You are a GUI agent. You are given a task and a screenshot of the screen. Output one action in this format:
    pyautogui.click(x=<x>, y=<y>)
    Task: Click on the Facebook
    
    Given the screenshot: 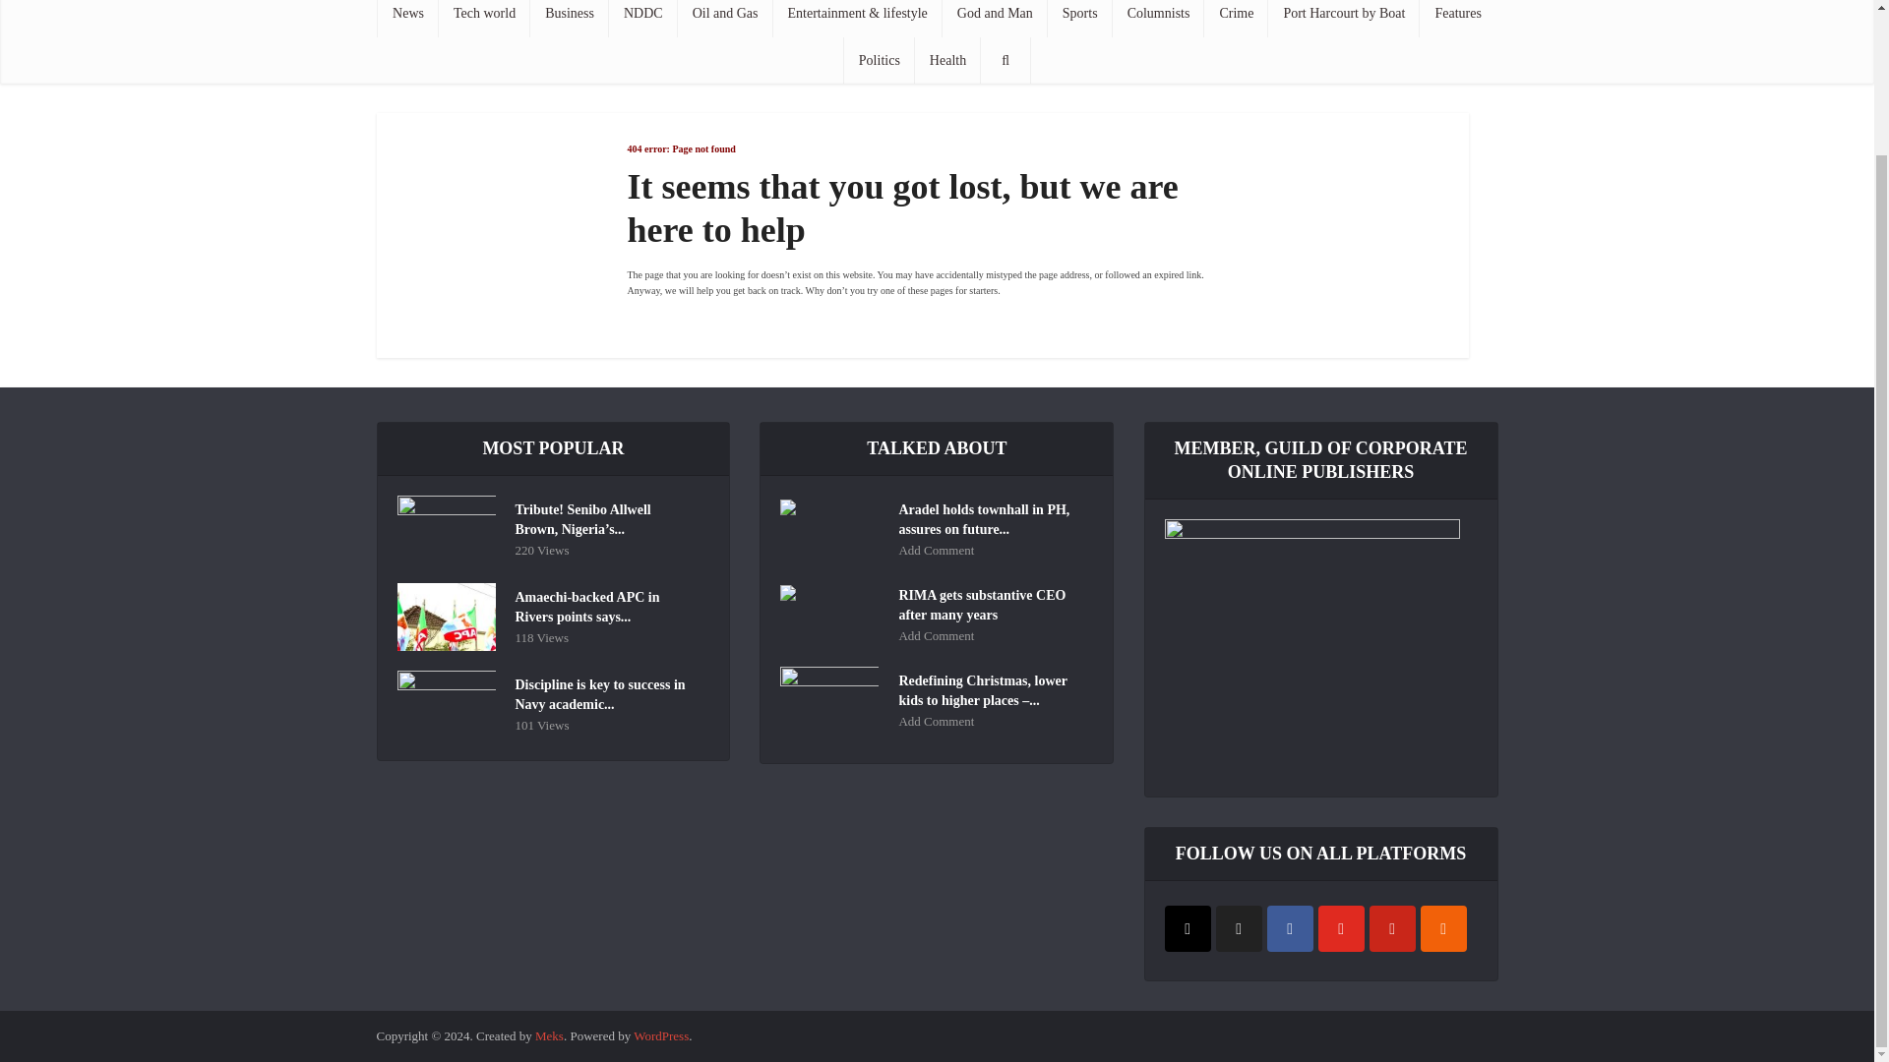 What is the action you would take?
    pyautogui.click(x=1290, y=928)
    